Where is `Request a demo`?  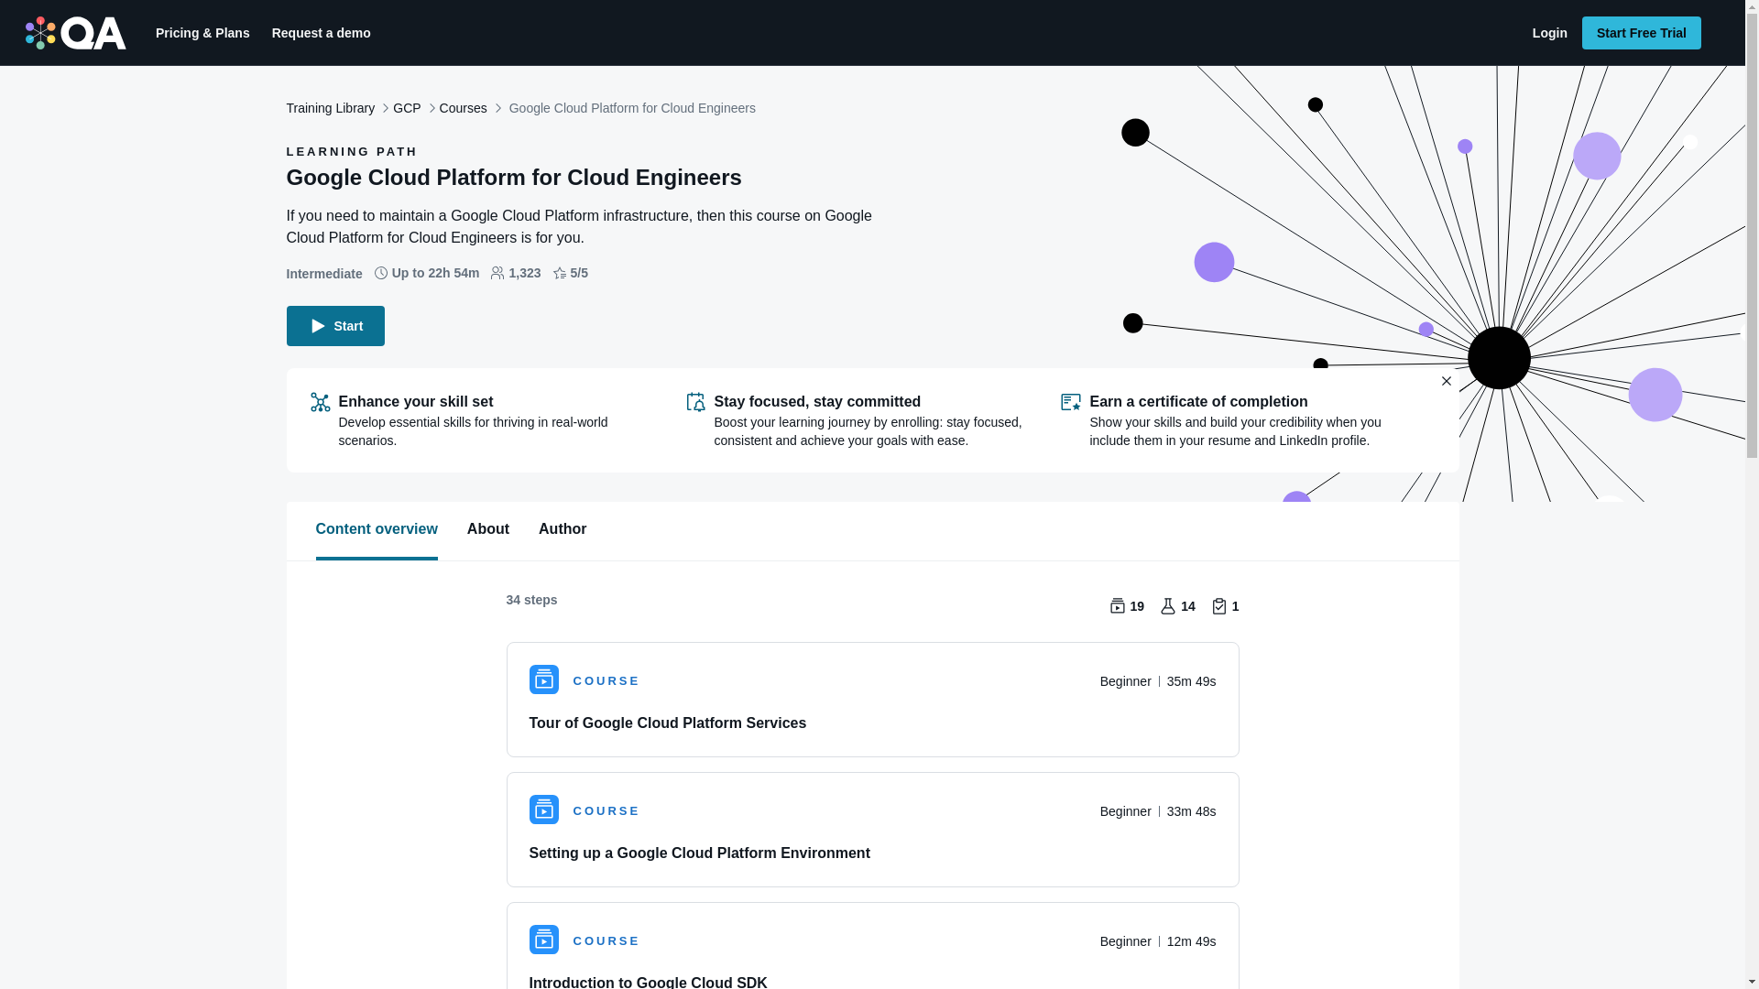 Request a demo is located at coordinates (321, 33).